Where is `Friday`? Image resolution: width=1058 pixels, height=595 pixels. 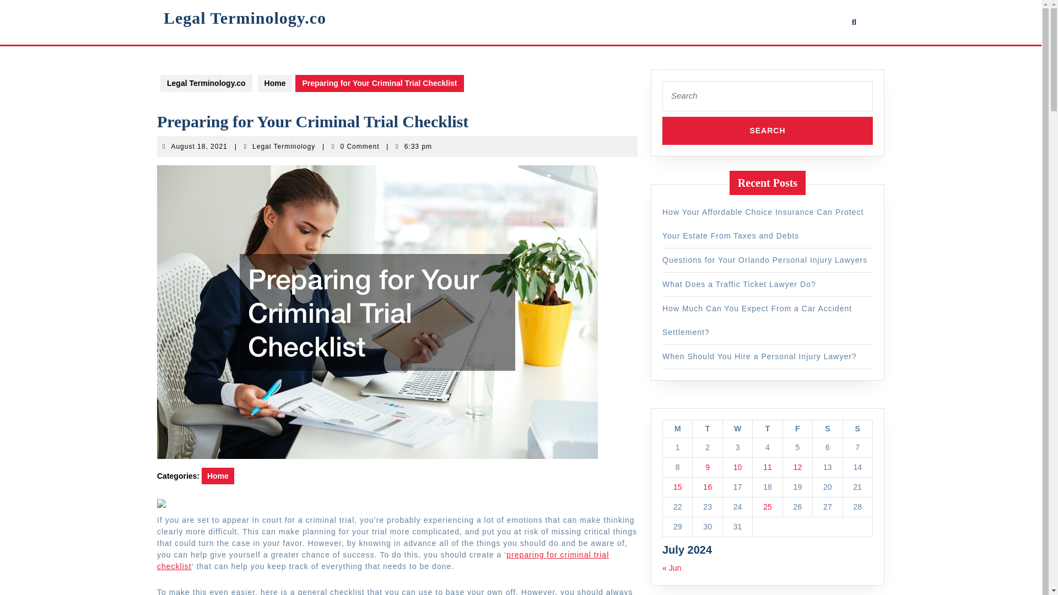
Friday is located at coordinates (677, 429).